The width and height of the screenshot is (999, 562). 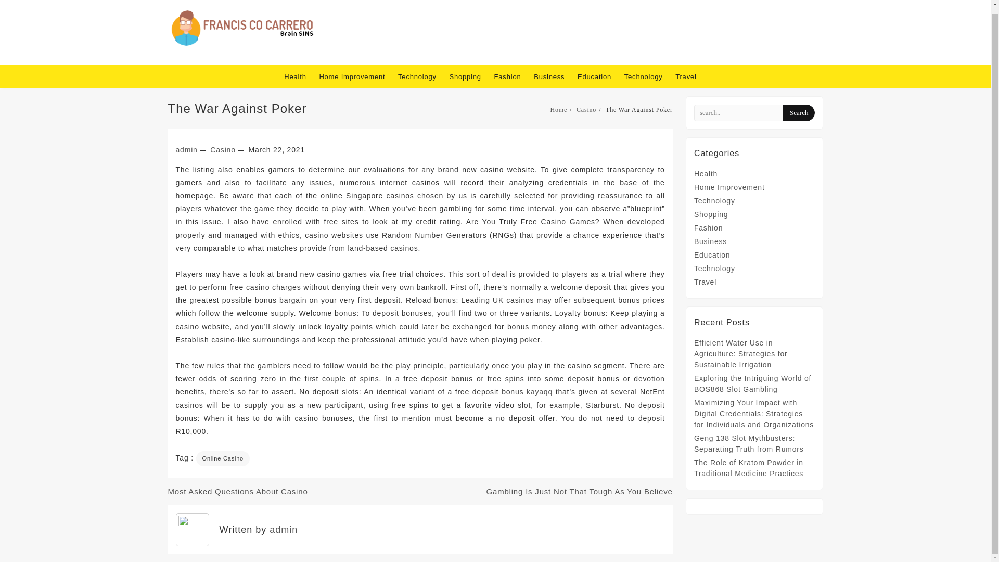 I want to click on kayaqq, so click(x=539, y=392).